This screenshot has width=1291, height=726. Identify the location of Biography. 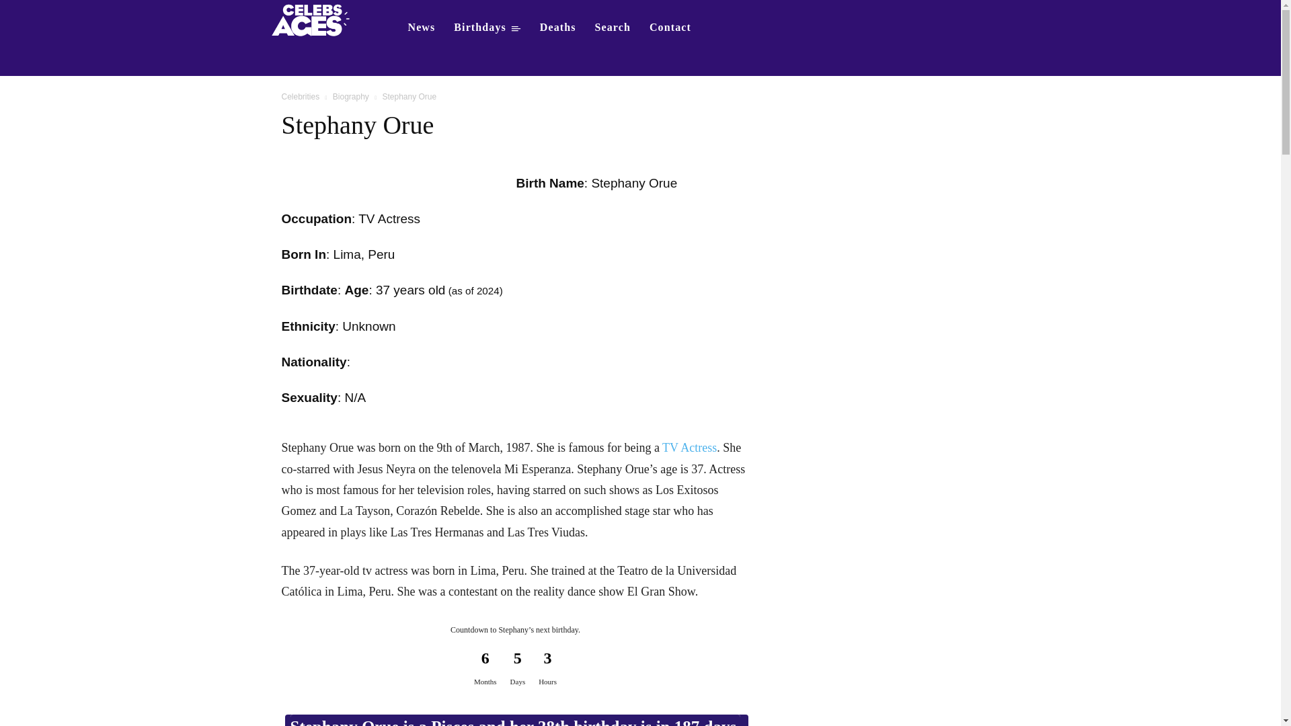
(351, 97).